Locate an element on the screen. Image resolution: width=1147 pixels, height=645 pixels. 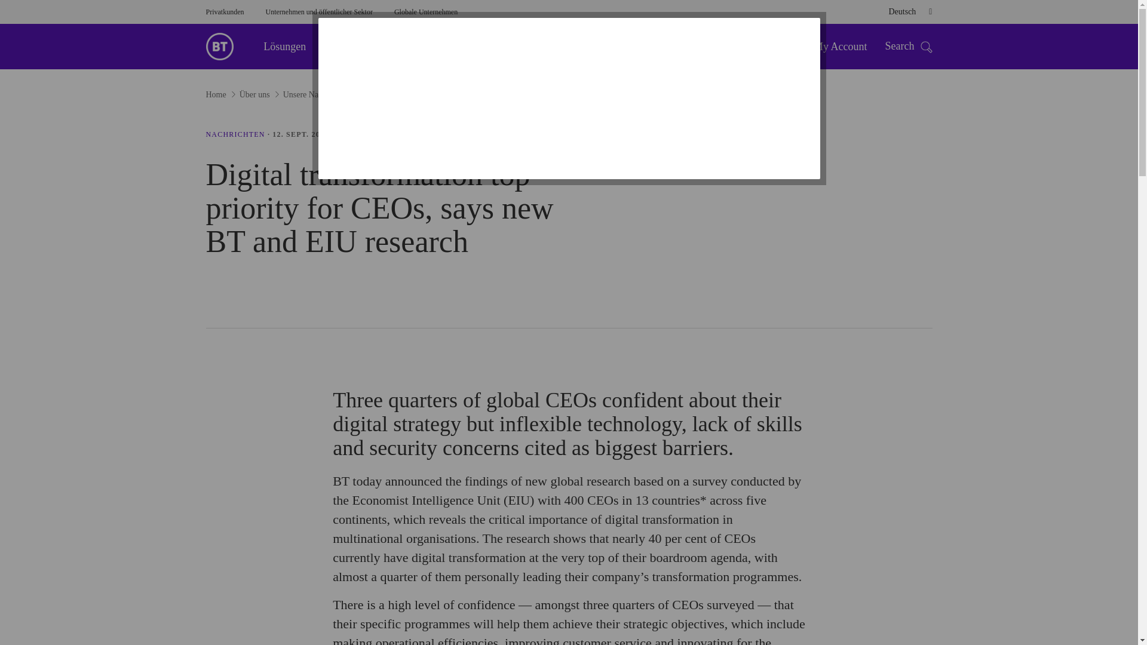
Globale Unternehmen is located at coordinates (426, 12).